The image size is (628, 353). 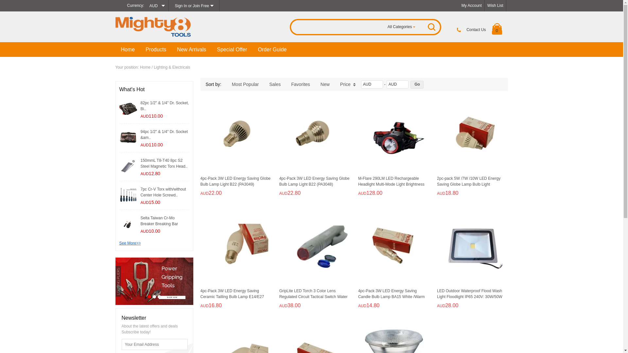 I want to click on Lighting & Electricals, so click(x=172, y=67).